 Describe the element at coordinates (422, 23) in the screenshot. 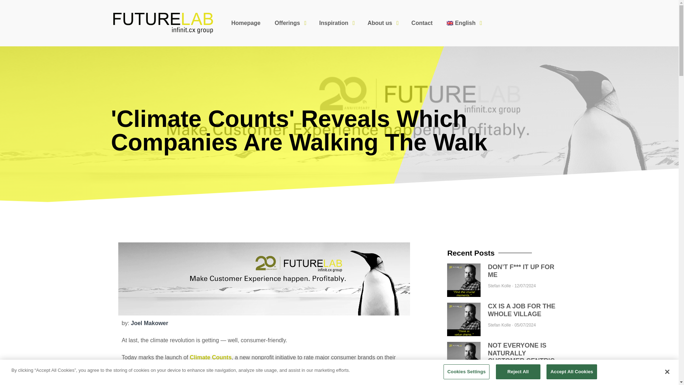

I see `Contact` at that location.